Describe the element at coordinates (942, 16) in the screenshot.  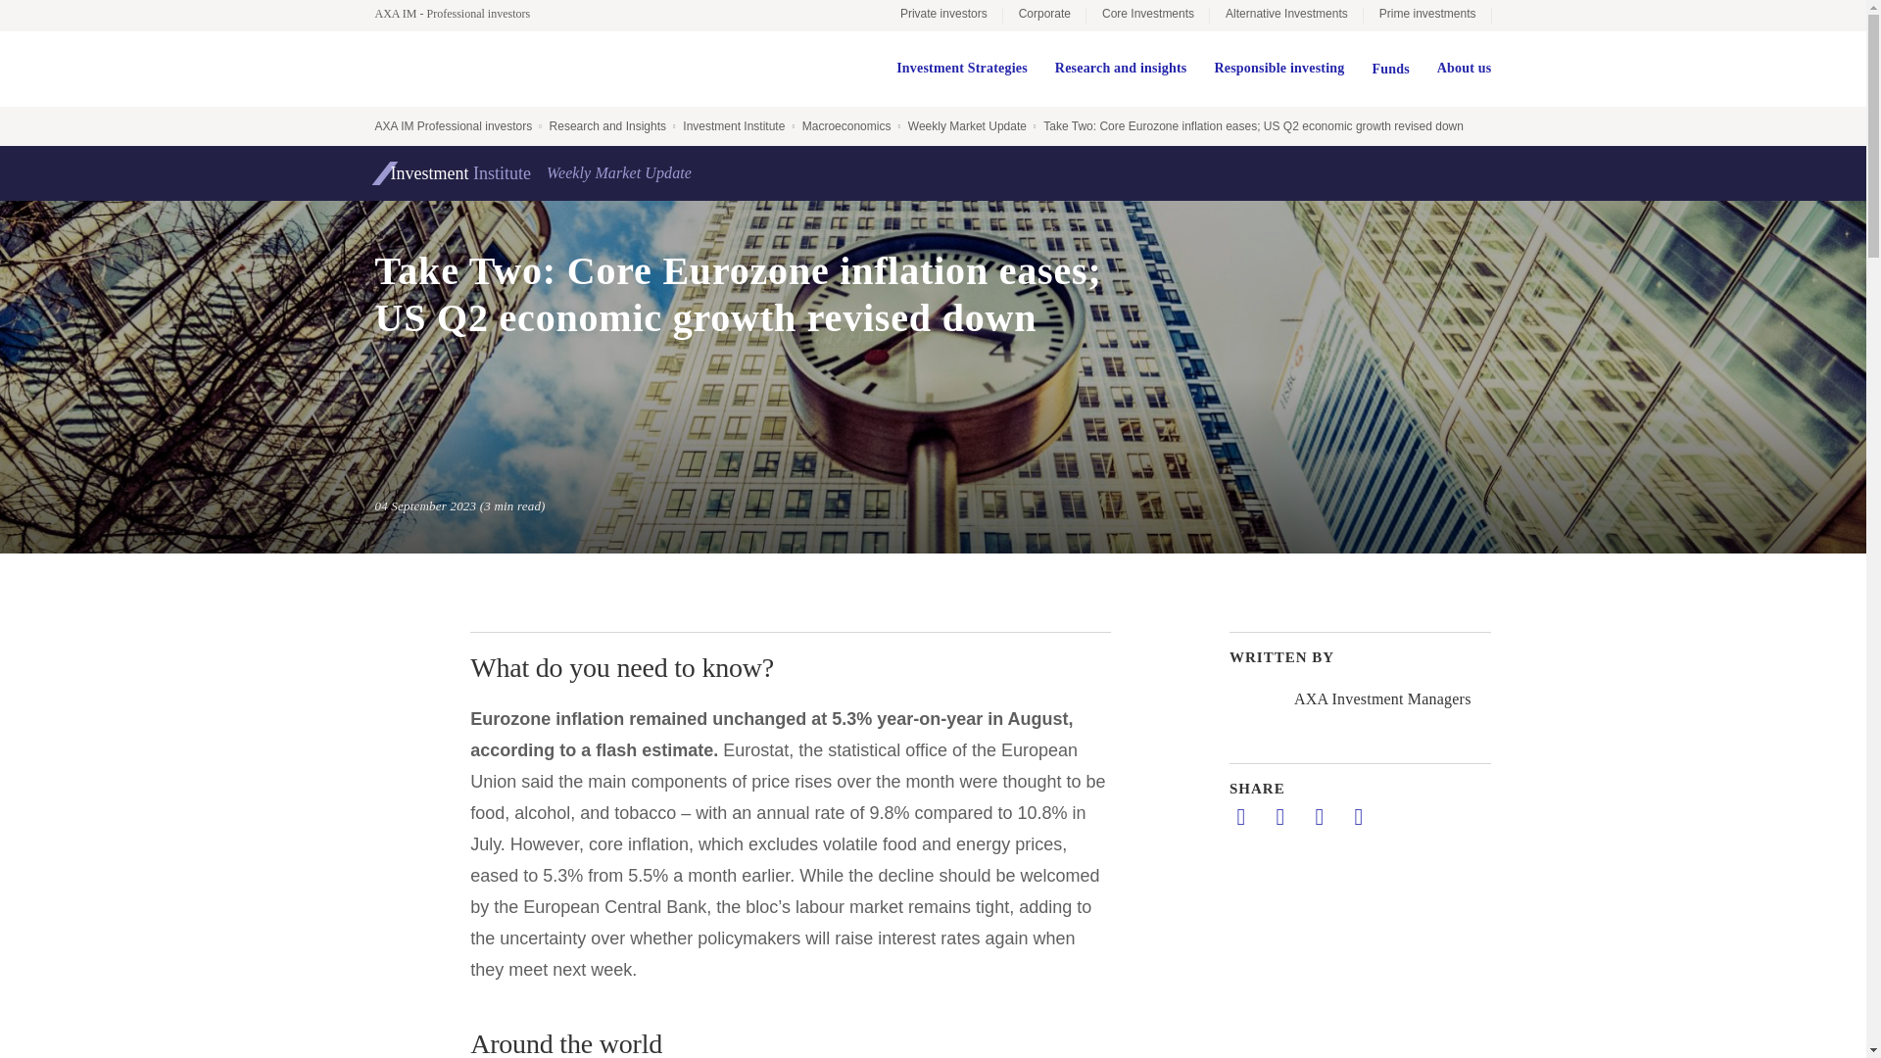
I see `Private investors` at that location.